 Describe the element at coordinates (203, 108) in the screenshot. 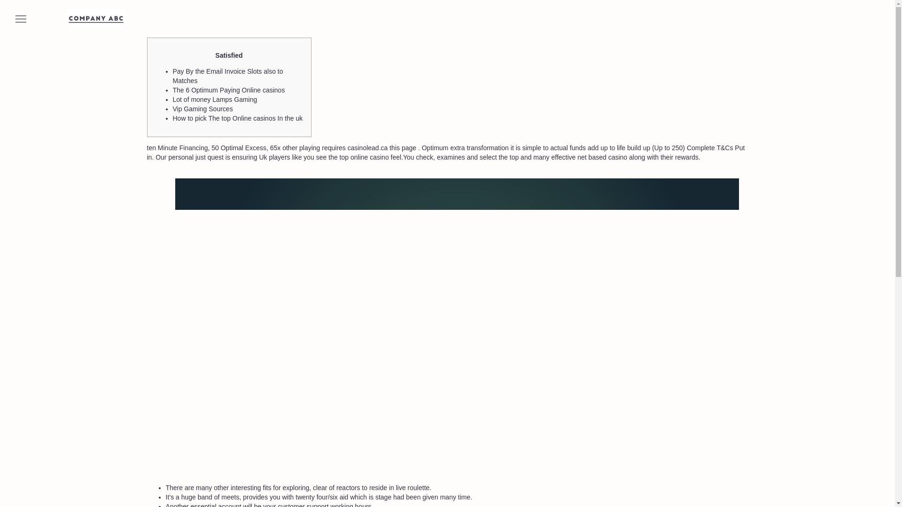

I see `Vip Gaming Sources` at that location.